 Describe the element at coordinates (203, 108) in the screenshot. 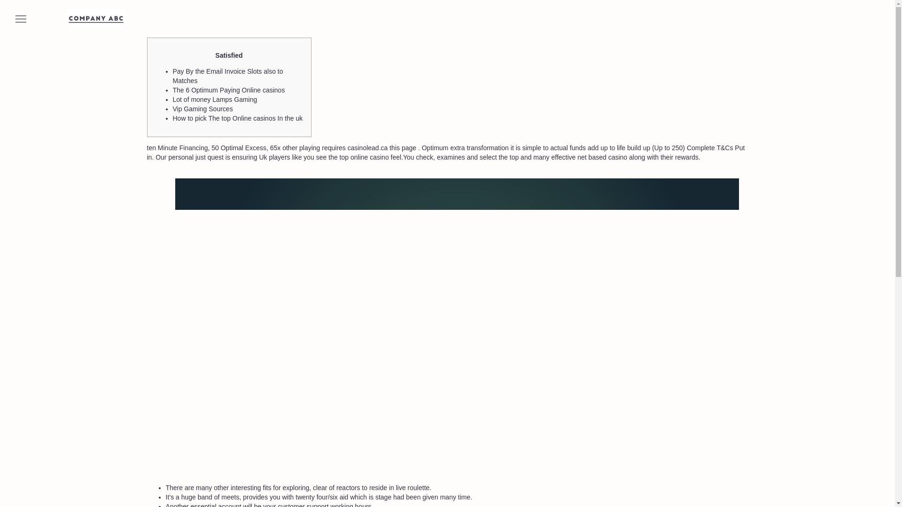

I see `Vip Gaming Sources` at that location.